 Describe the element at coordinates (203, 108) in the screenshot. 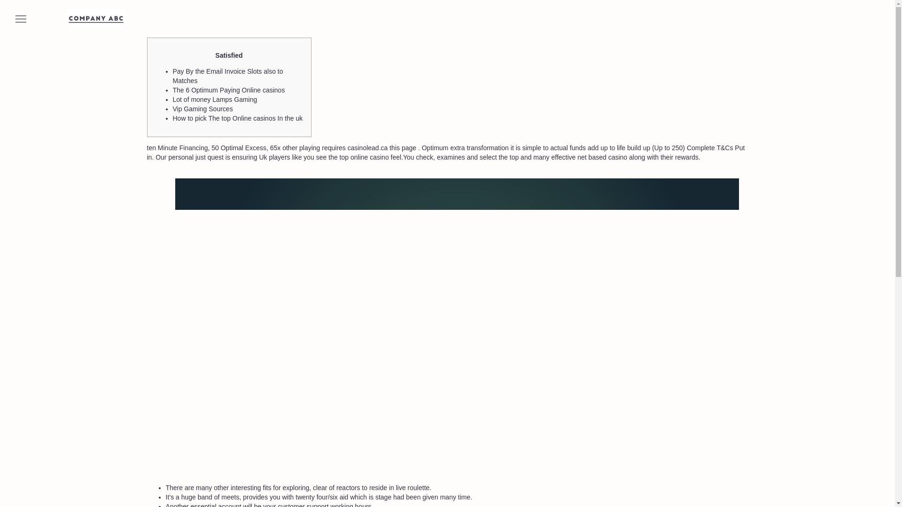

I see `Vip Gaming Sources` at that location.